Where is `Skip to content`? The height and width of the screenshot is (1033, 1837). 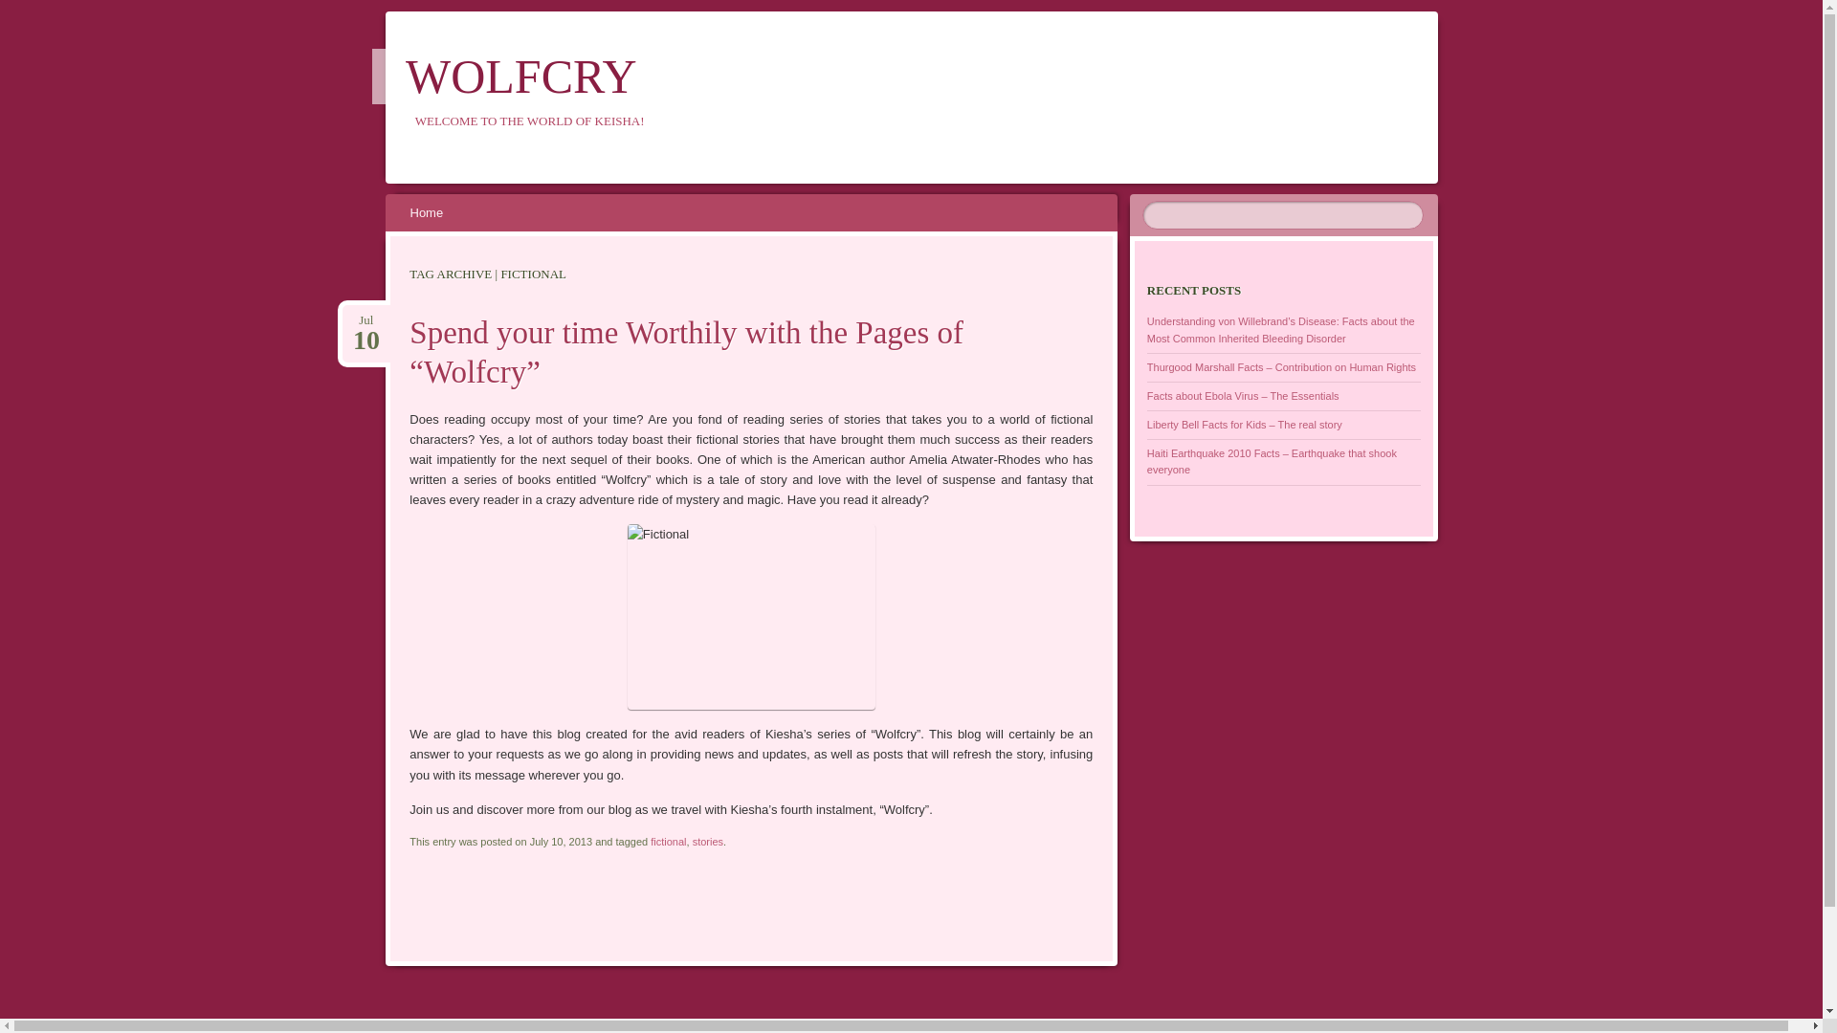 Skip to content is located at coordinates (438, 212).